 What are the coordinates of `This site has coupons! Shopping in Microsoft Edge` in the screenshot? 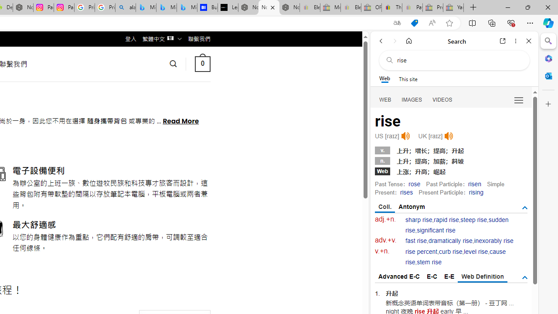 It's located at (414, 23).